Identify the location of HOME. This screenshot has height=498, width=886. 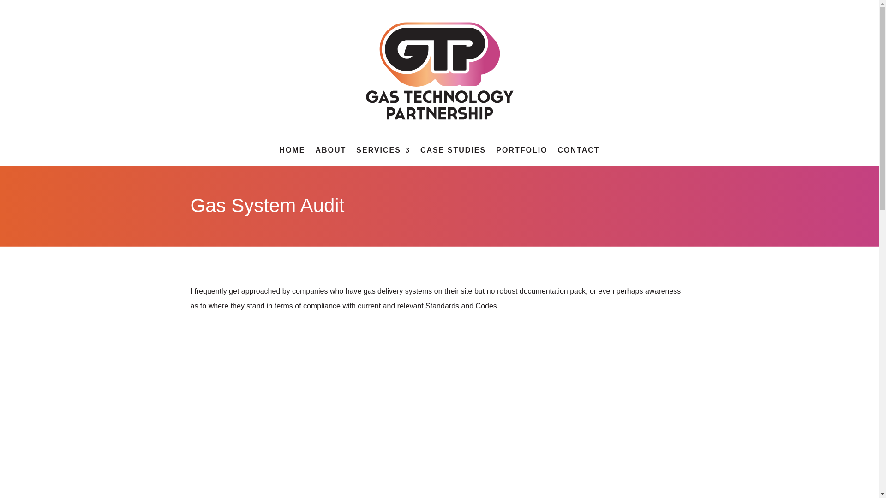
(292, 152).